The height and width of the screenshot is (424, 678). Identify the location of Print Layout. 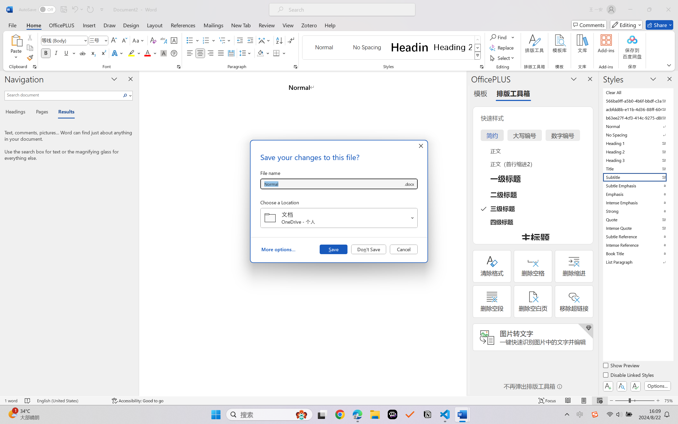
(584, 401).